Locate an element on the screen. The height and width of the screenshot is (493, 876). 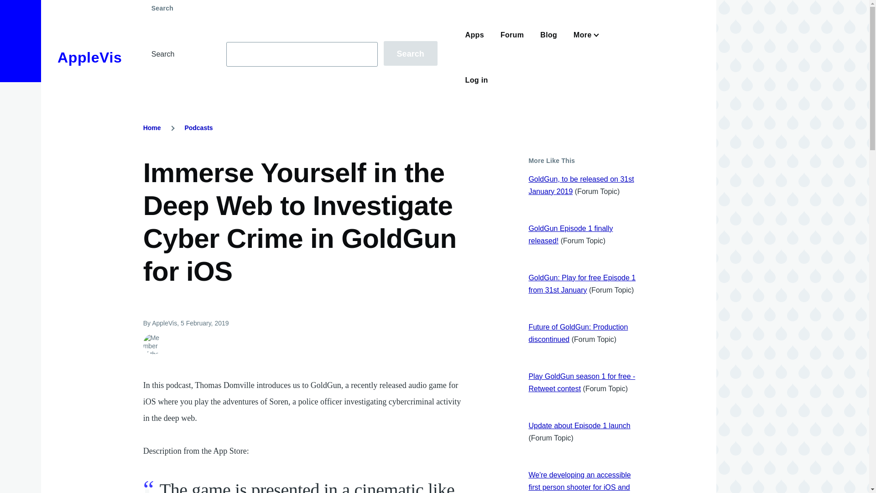
Search is located at coordinates (410, 53).